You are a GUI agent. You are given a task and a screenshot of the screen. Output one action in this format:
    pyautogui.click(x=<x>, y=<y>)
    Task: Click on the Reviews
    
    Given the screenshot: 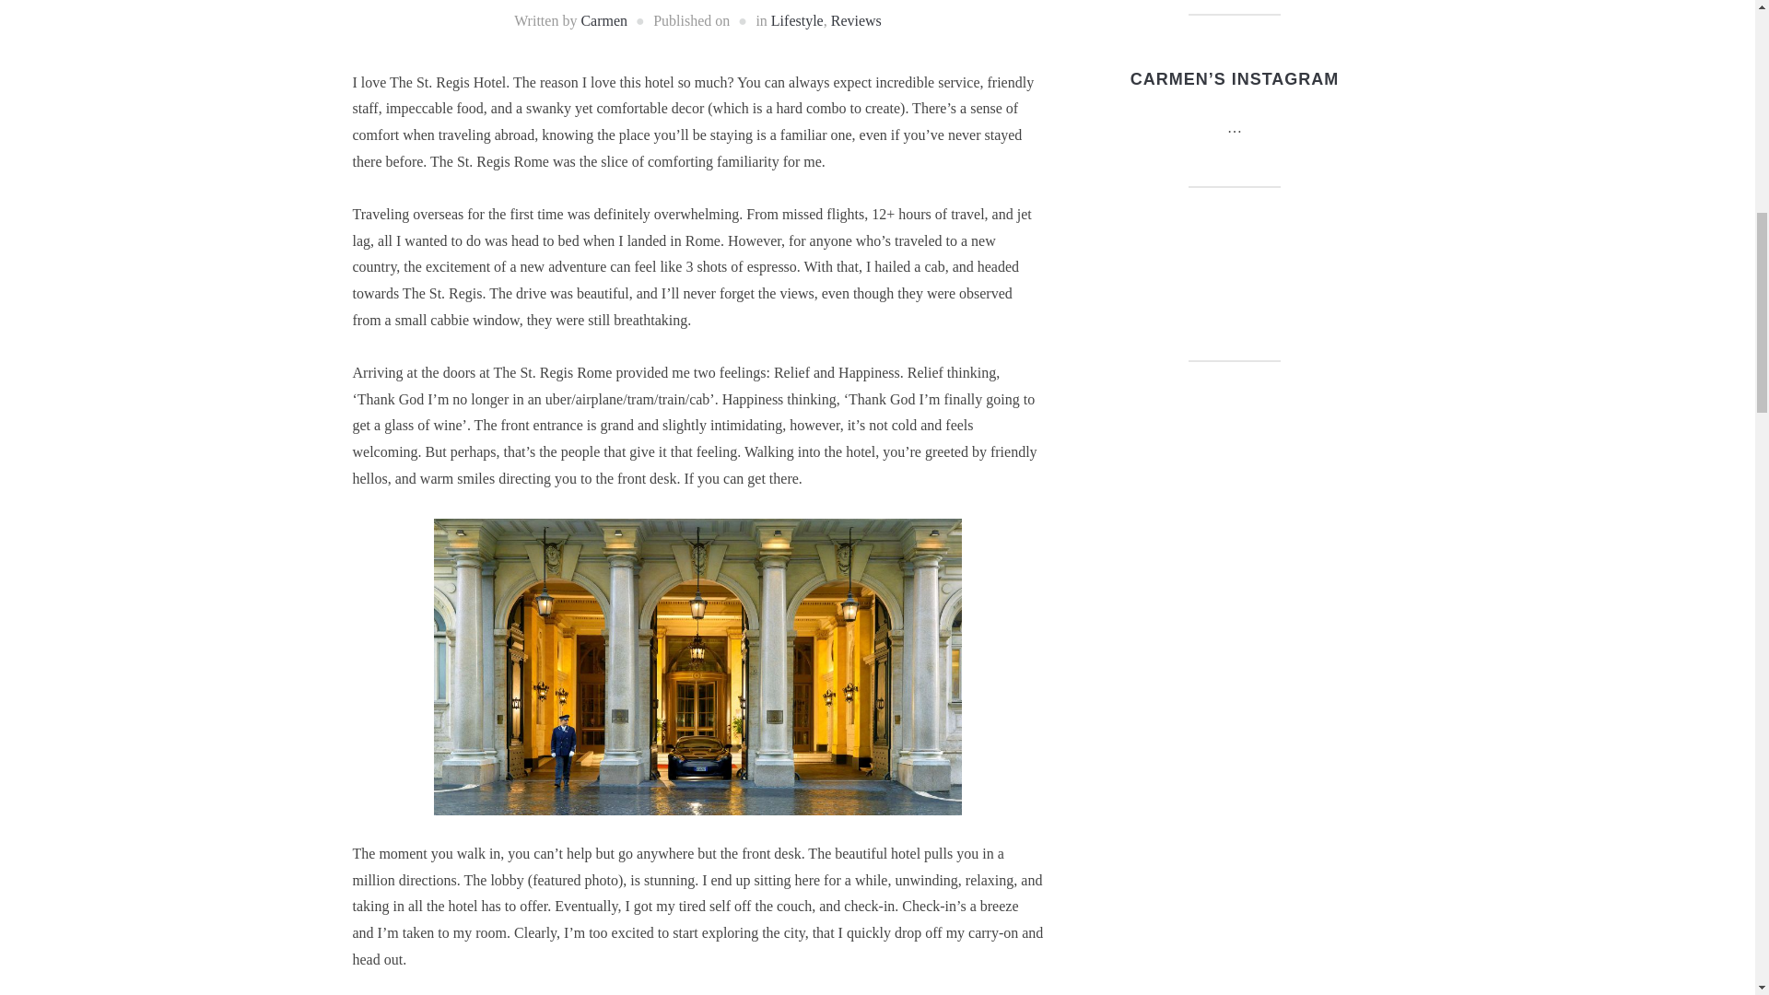 What is the action you would take?
    pyautogui.click(x=856, y=20)
    